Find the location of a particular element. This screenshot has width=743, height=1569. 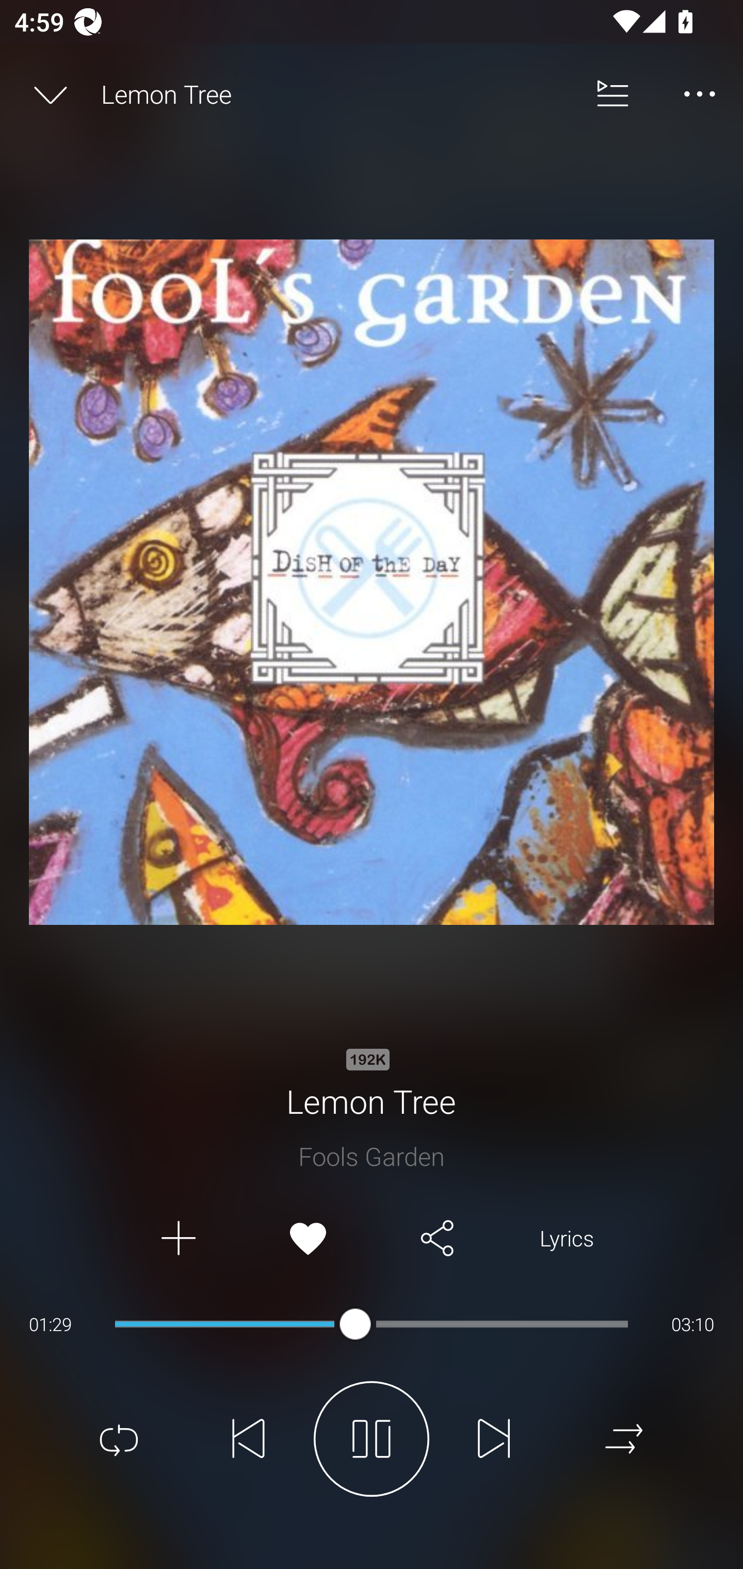

不重複播放 is located at coordinates (119, 1439).